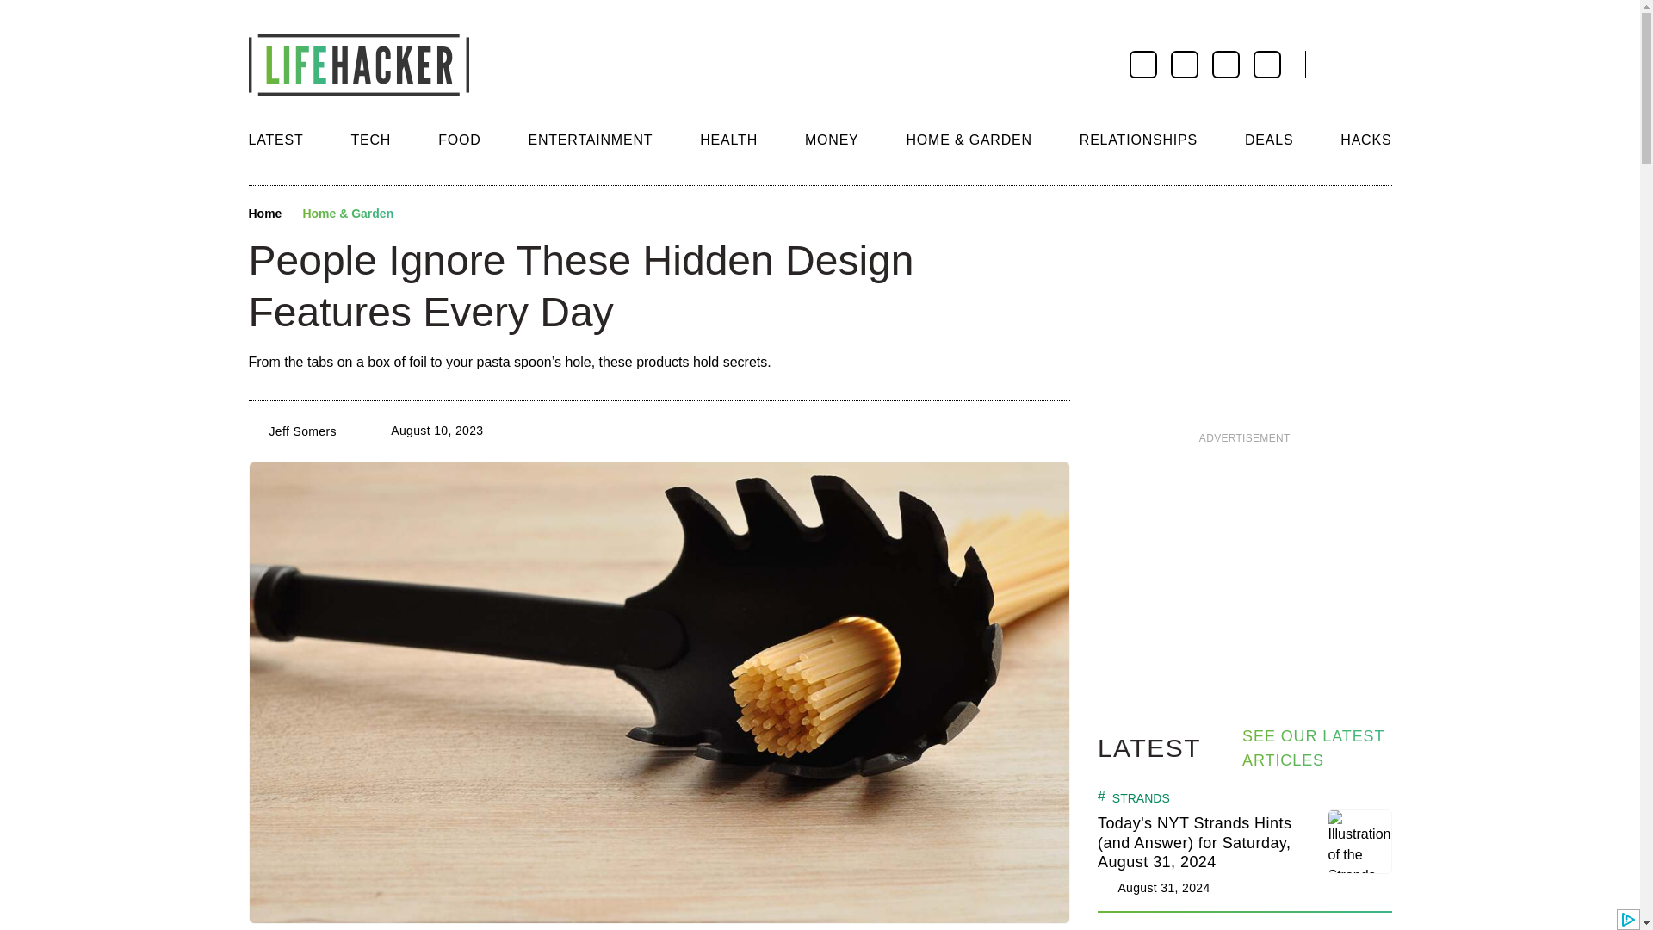 The width and height of the screenshot is (1653, 930). I want to click on HEALTH, so click(728, 139).